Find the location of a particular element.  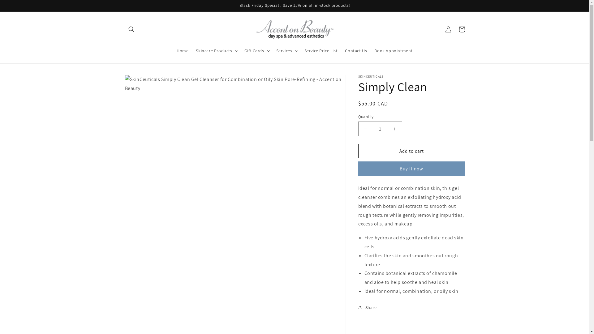

Add to cart is located at coordinates (411, 151).